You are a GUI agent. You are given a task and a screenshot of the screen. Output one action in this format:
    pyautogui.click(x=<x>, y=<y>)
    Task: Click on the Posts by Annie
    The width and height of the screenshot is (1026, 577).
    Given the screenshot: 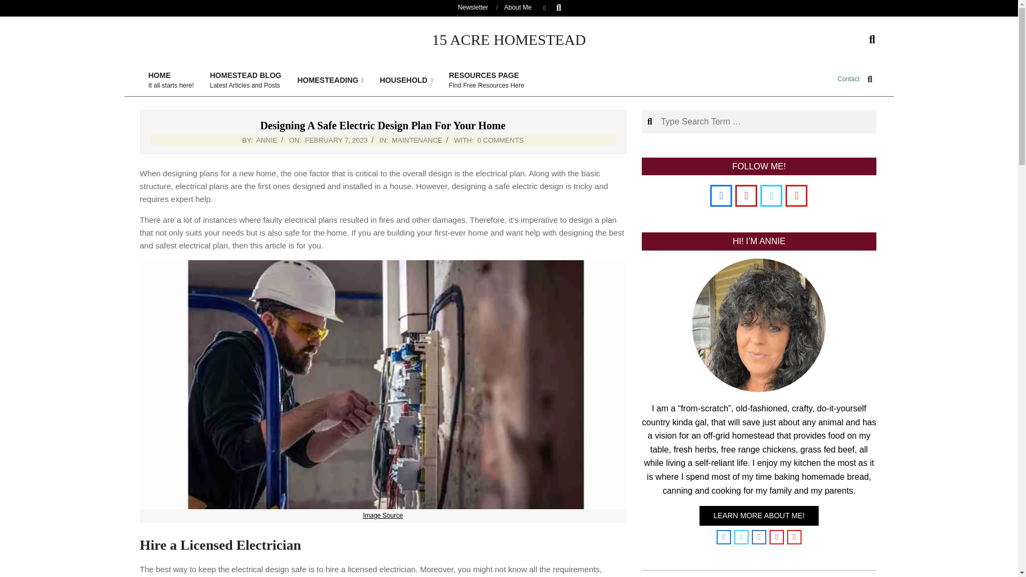 What is the action you would take?
    pyautogui.click(x=848, y=79)
    